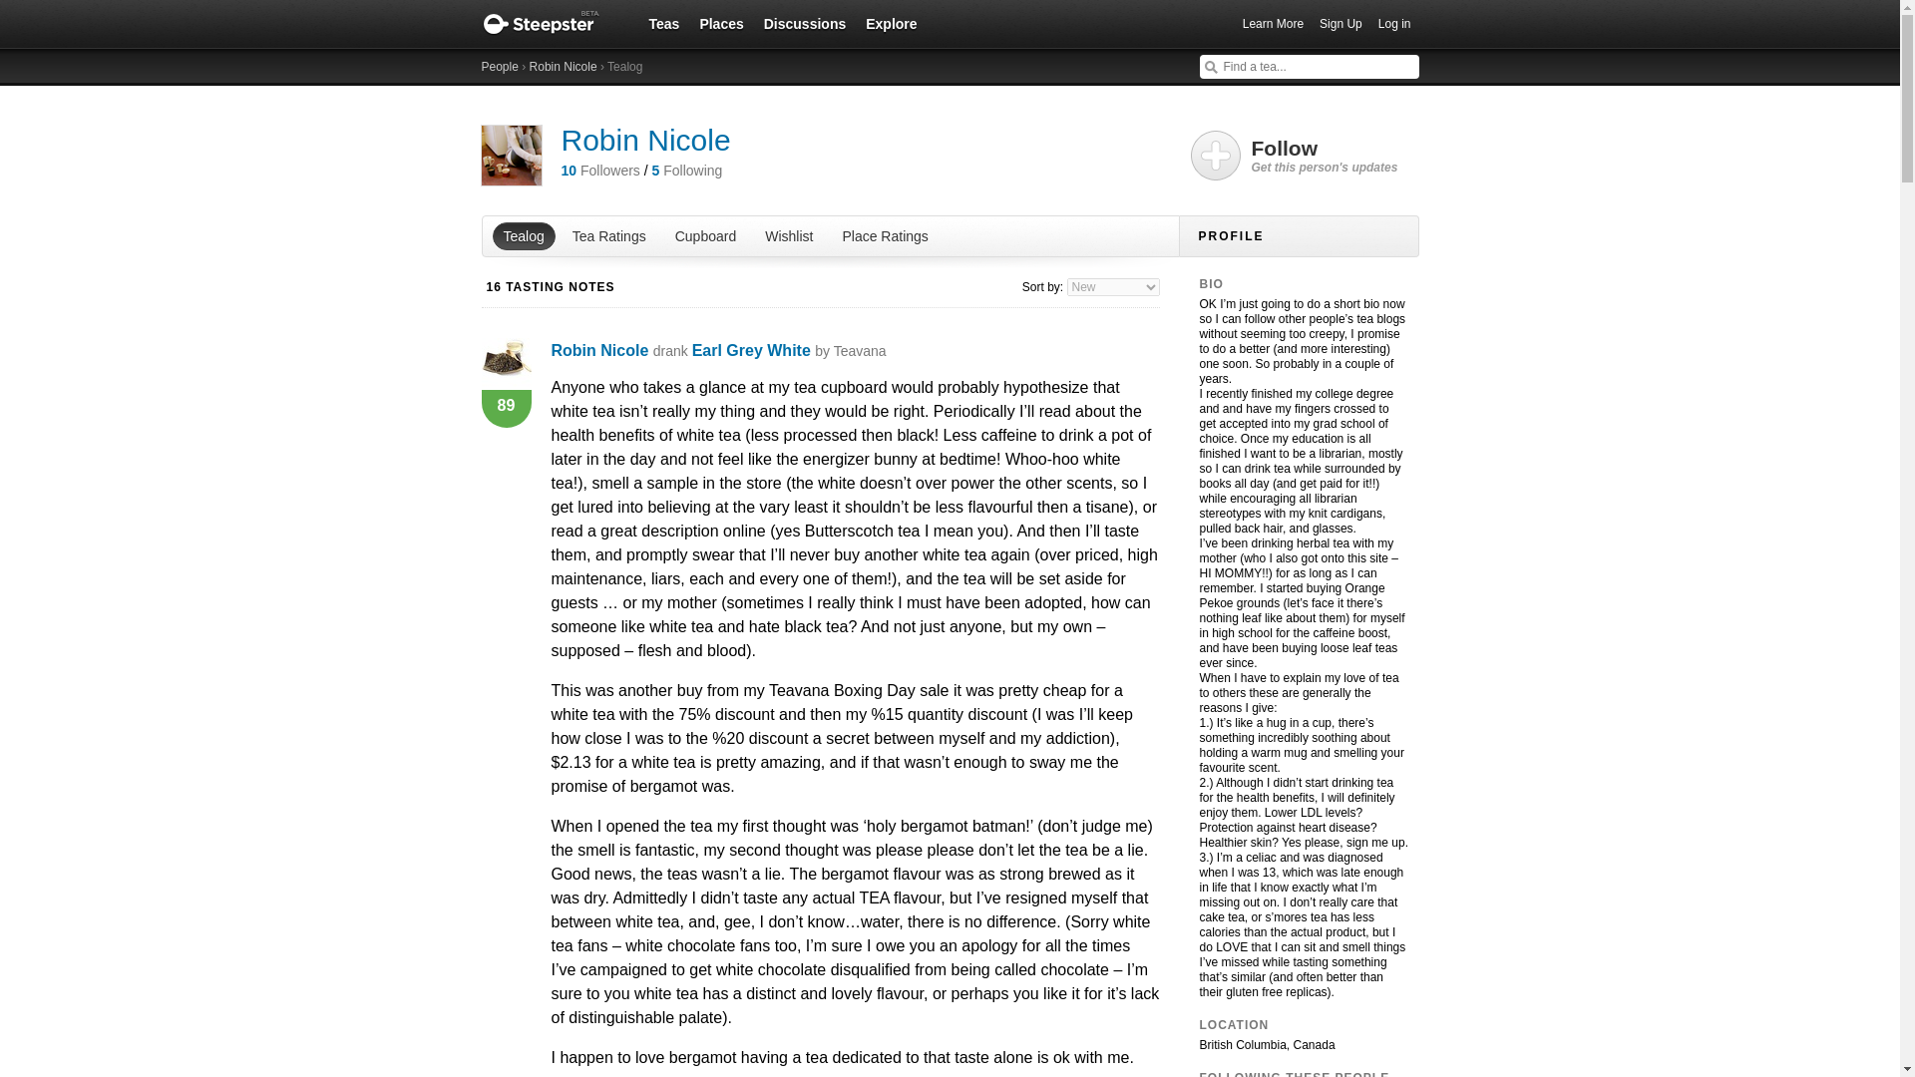 The image size is (1915, 1077). What do you see at coordinates (892, 23) in the screenshot?
I see `Explore` at bounding box center [892, 23].